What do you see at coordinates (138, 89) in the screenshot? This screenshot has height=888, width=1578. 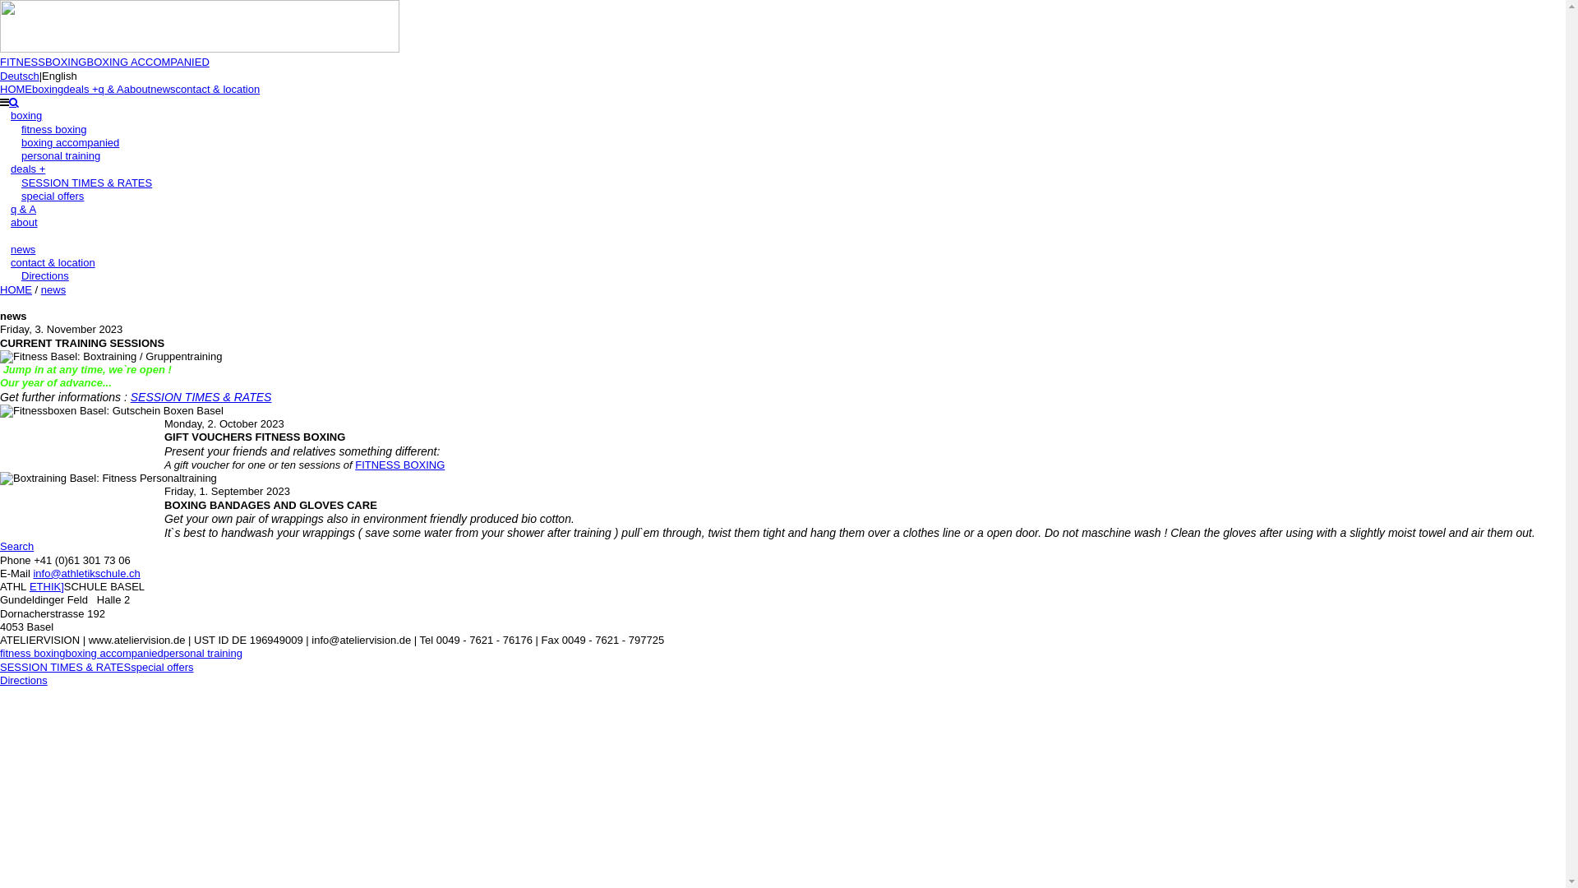 I see `about` at bounding box center [138, 89].